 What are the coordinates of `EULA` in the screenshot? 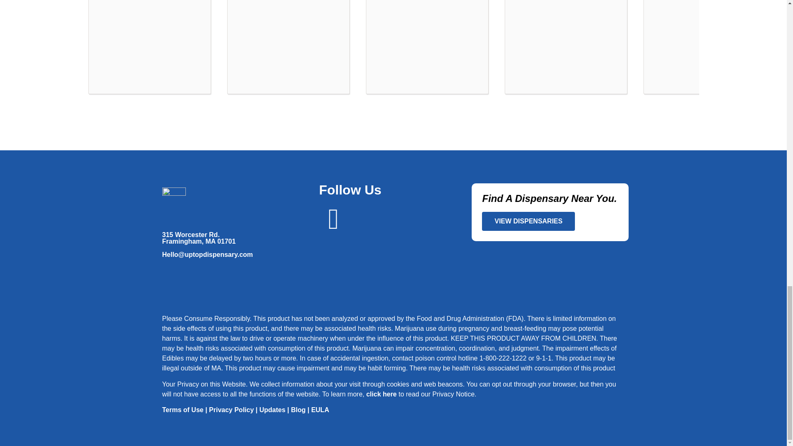 It's located at (320, 410).